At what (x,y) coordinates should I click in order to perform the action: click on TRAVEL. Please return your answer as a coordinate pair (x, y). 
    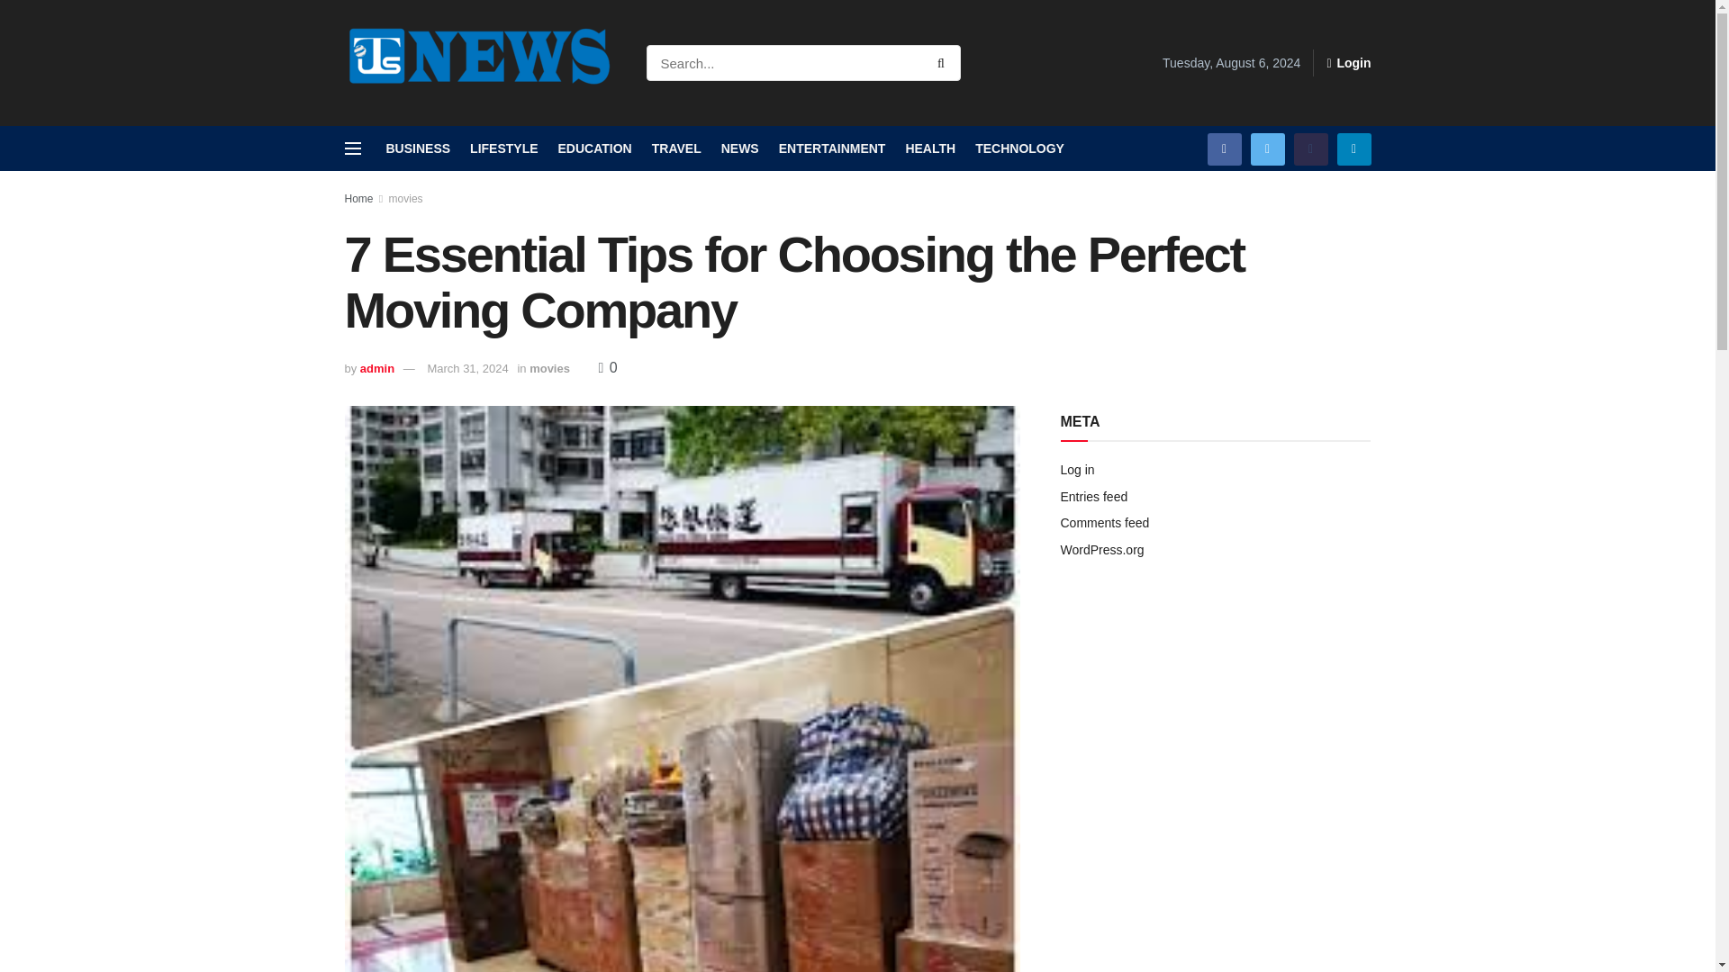
    Looking at the image, I should click on (676, 148).